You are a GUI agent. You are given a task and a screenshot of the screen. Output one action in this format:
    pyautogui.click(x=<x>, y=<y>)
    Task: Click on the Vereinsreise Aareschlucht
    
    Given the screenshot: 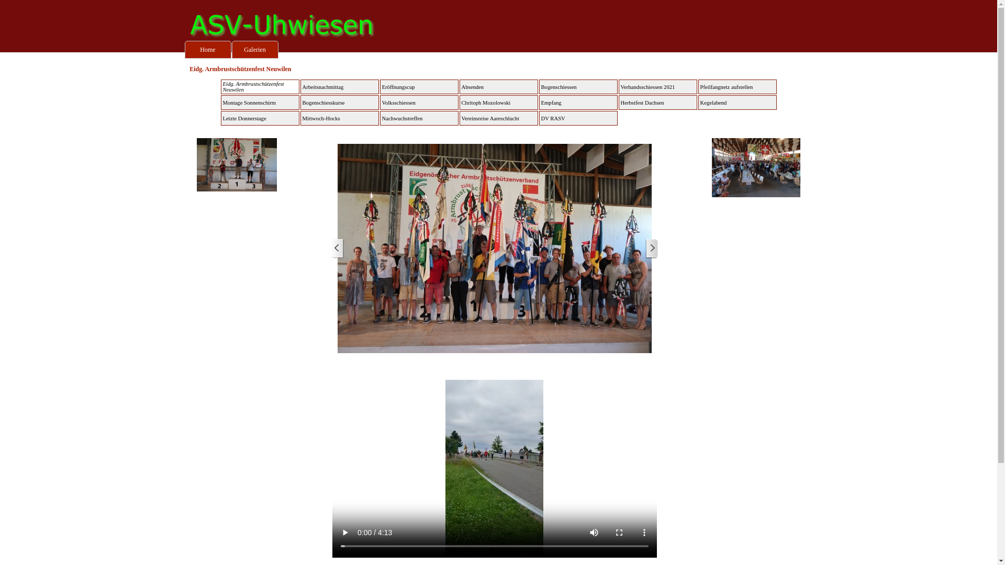 What is the action you would take?
    pyautogui.click(x=499, y=118)
    